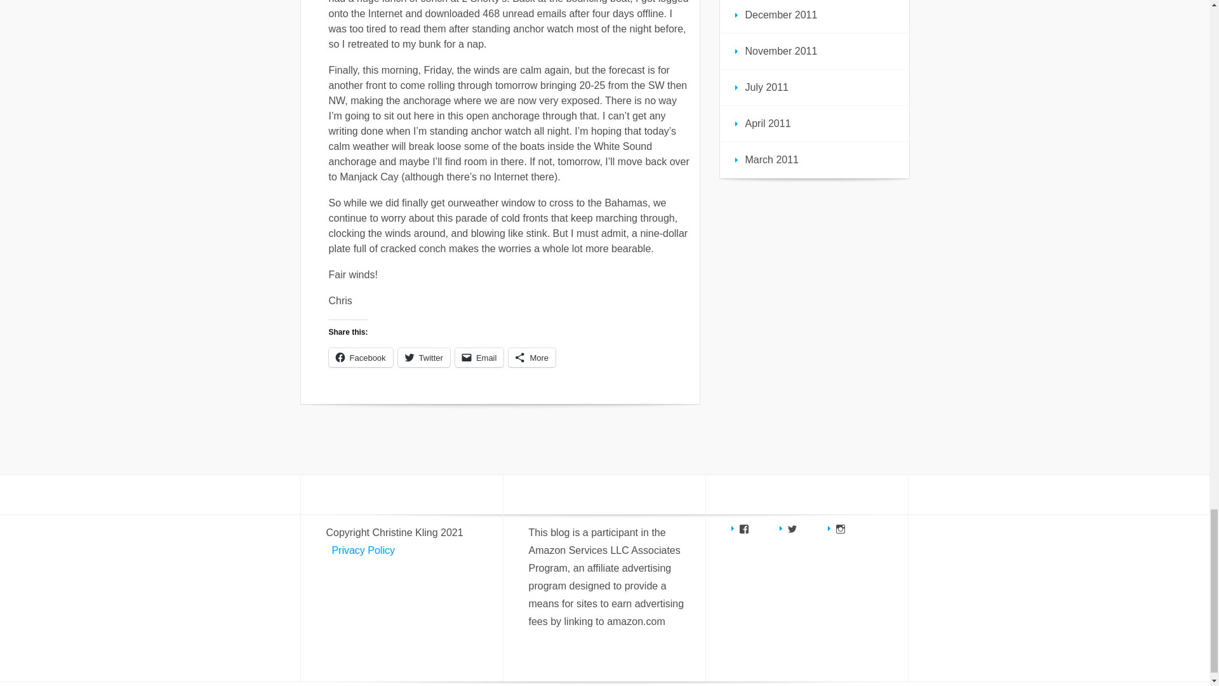  What do you see at coordinates (361, 357) in the screenshot?
I see `Facebook` at bounding box center [361, 357].